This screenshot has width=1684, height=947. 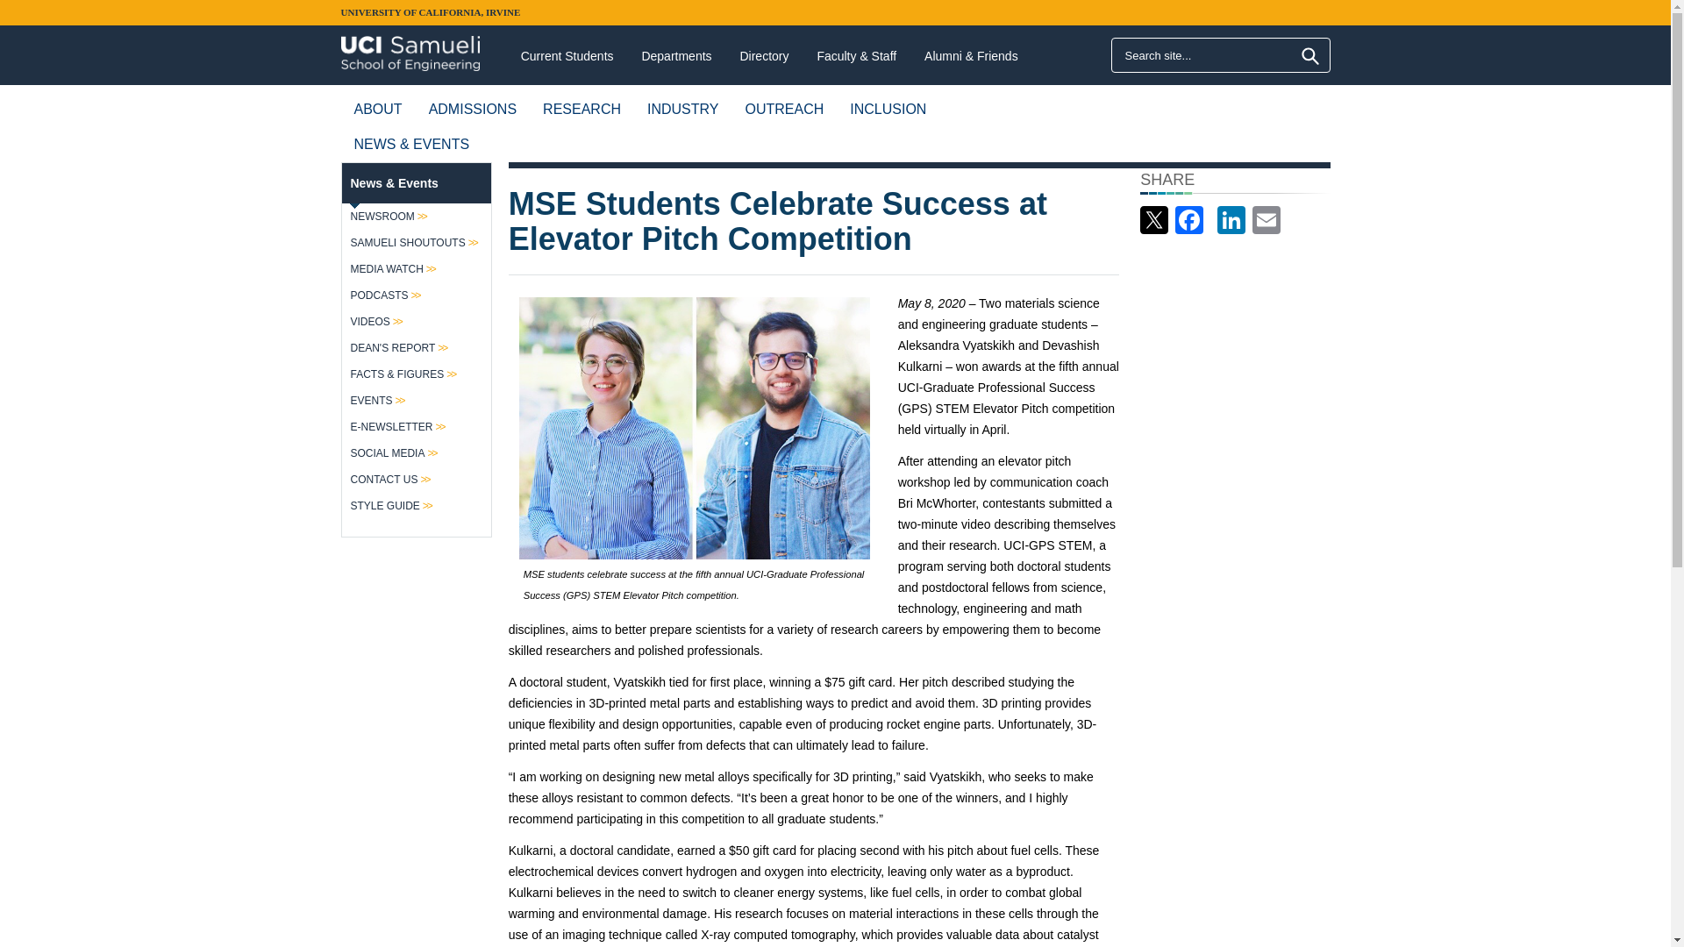 I want to click on Enter the terms you wish to search for., so click(x=1219, y=55).